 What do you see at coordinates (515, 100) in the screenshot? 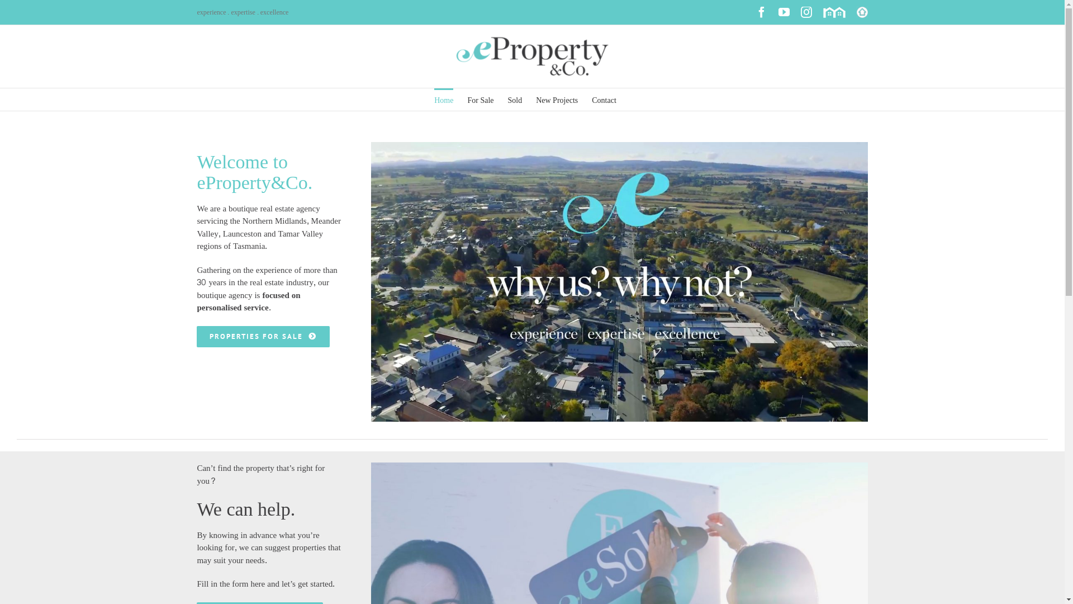
I see `Sold` at bounding box center [515, 100].